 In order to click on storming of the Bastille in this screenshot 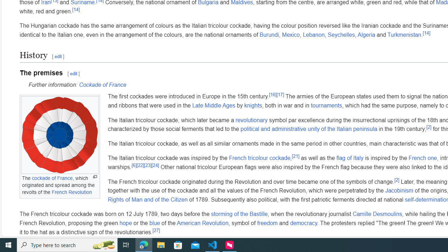, I will do `click(239, 214)`.